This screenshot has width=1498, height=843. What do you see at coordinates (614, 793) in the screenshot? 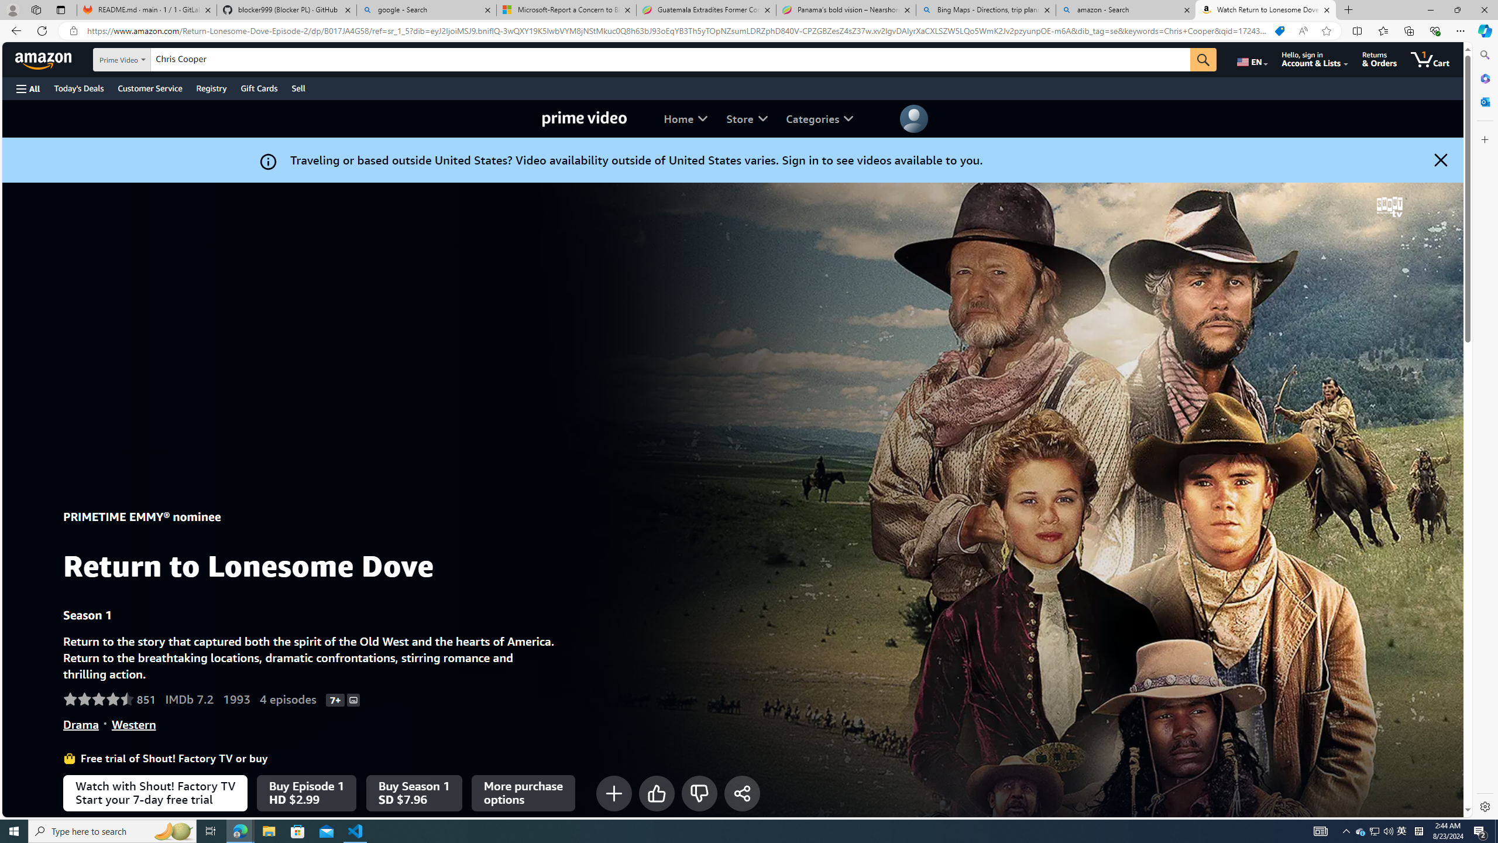
I see `Add to Watchlist` at bounding box center [614, 793].